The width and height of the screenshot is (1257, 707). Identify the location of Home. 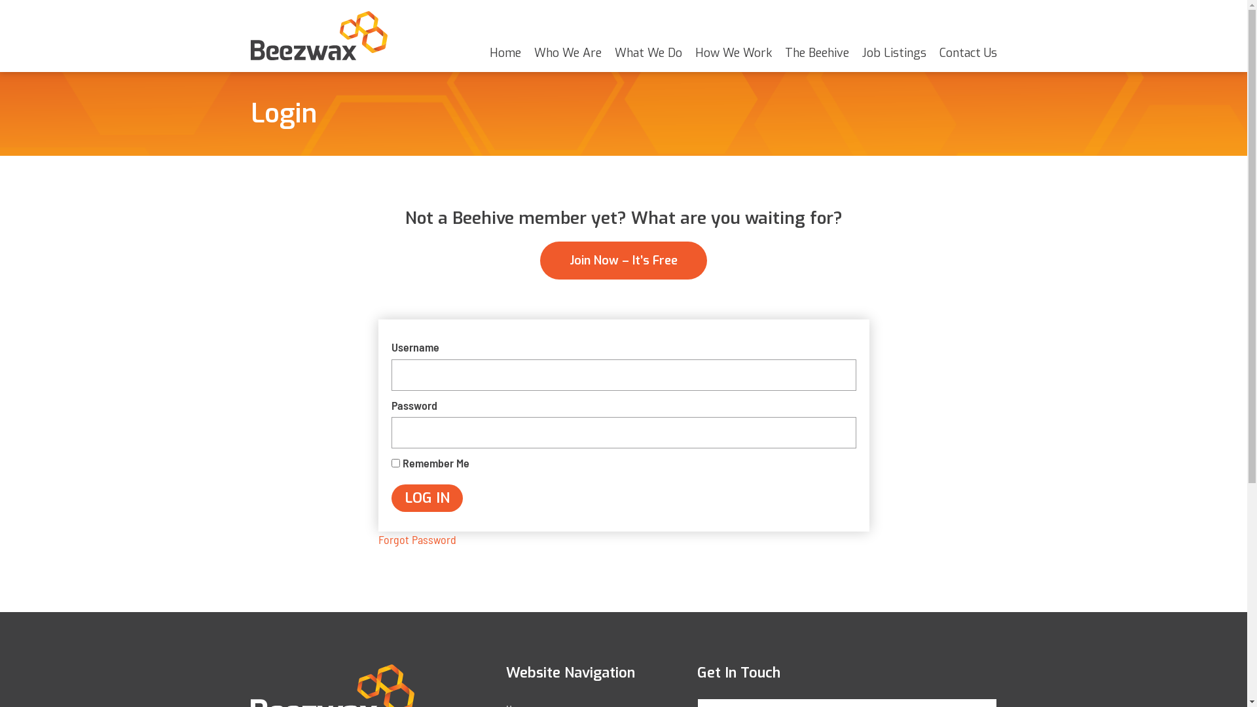
(505, 53).